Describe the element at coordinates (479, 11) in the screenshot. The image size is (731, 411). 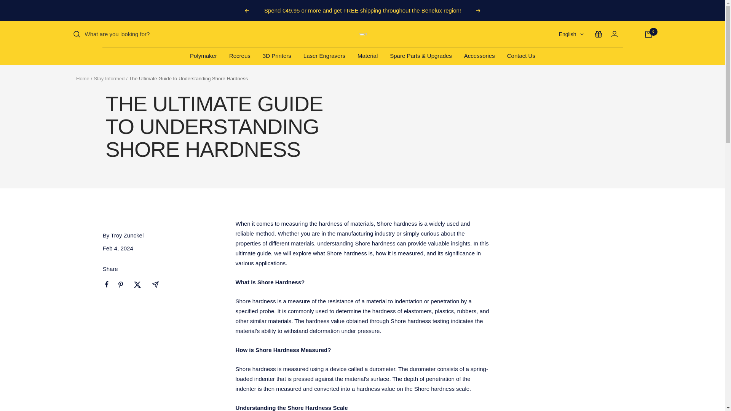
I see `Next` at that location.